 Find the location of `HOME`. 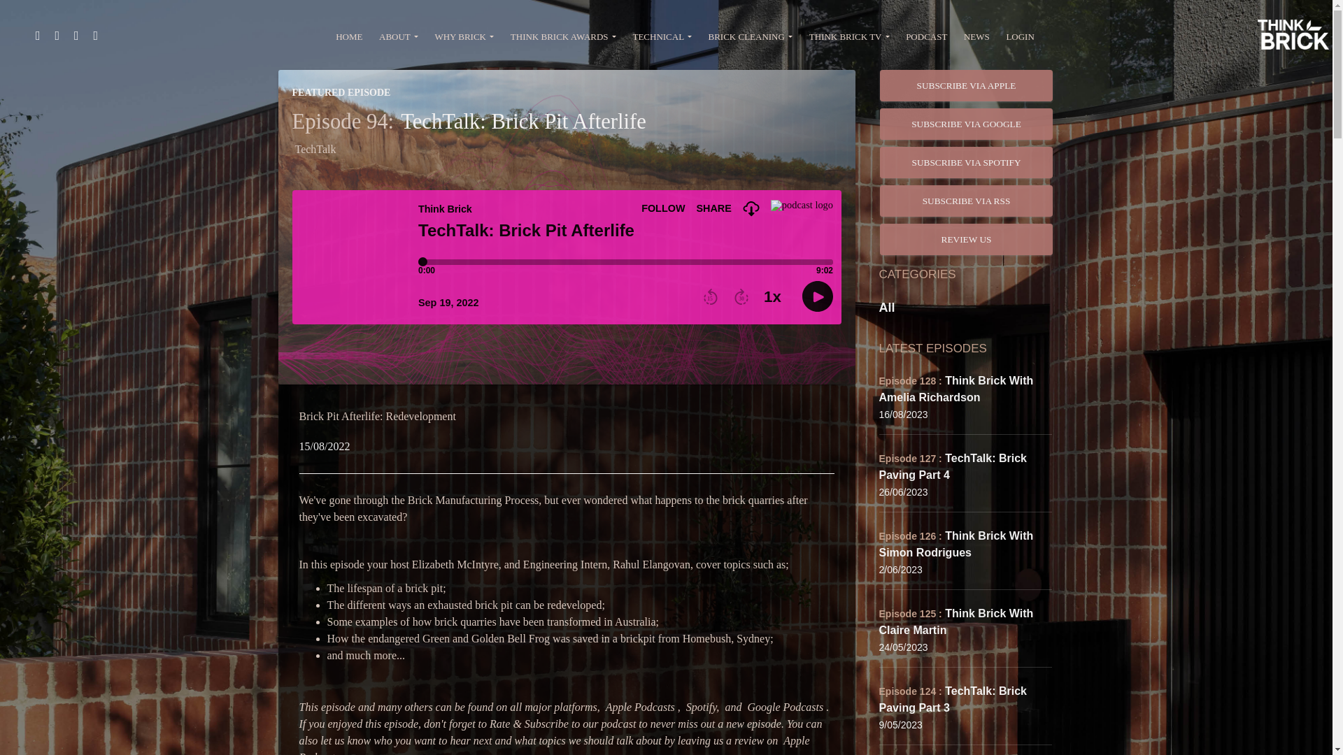

HOME is located at coordinates (348, 38).